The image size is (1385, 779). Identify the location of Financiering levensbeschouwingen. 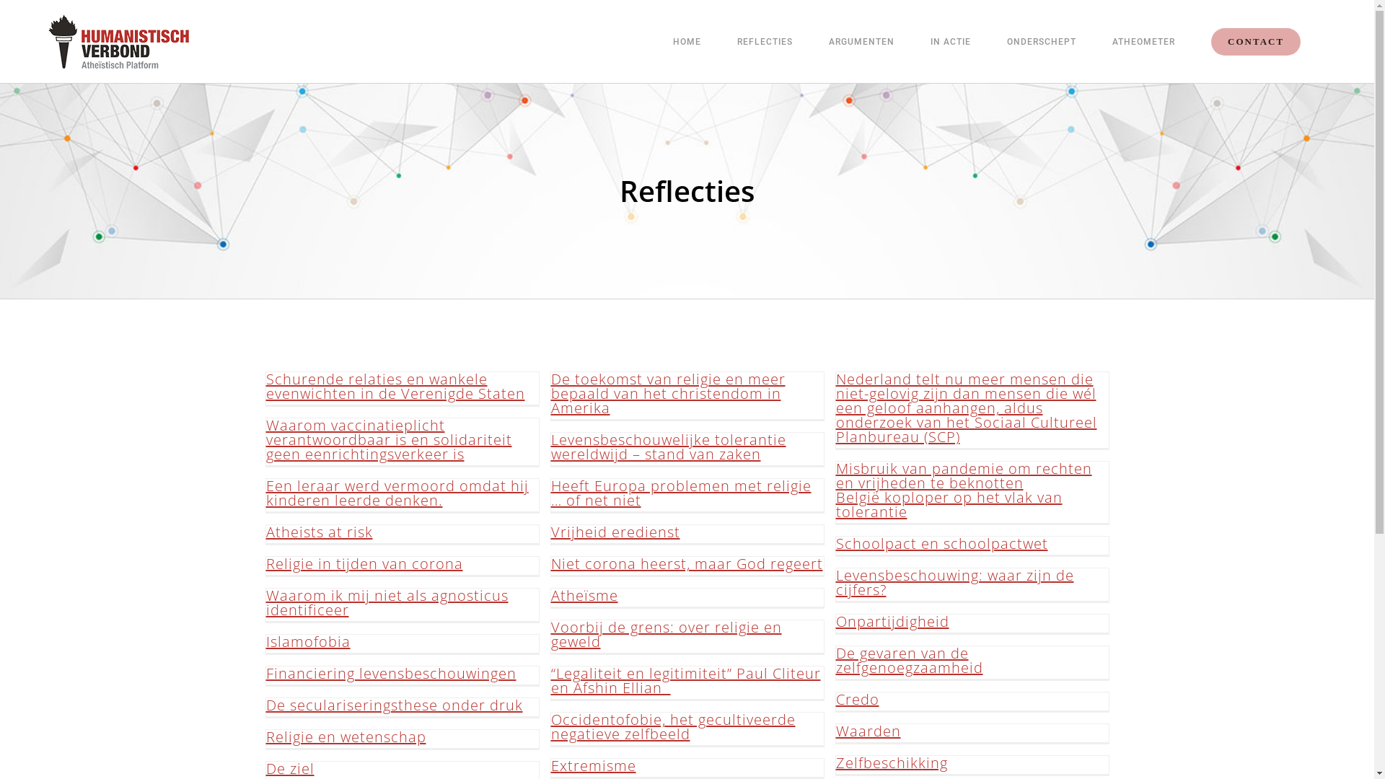
(391, 674).